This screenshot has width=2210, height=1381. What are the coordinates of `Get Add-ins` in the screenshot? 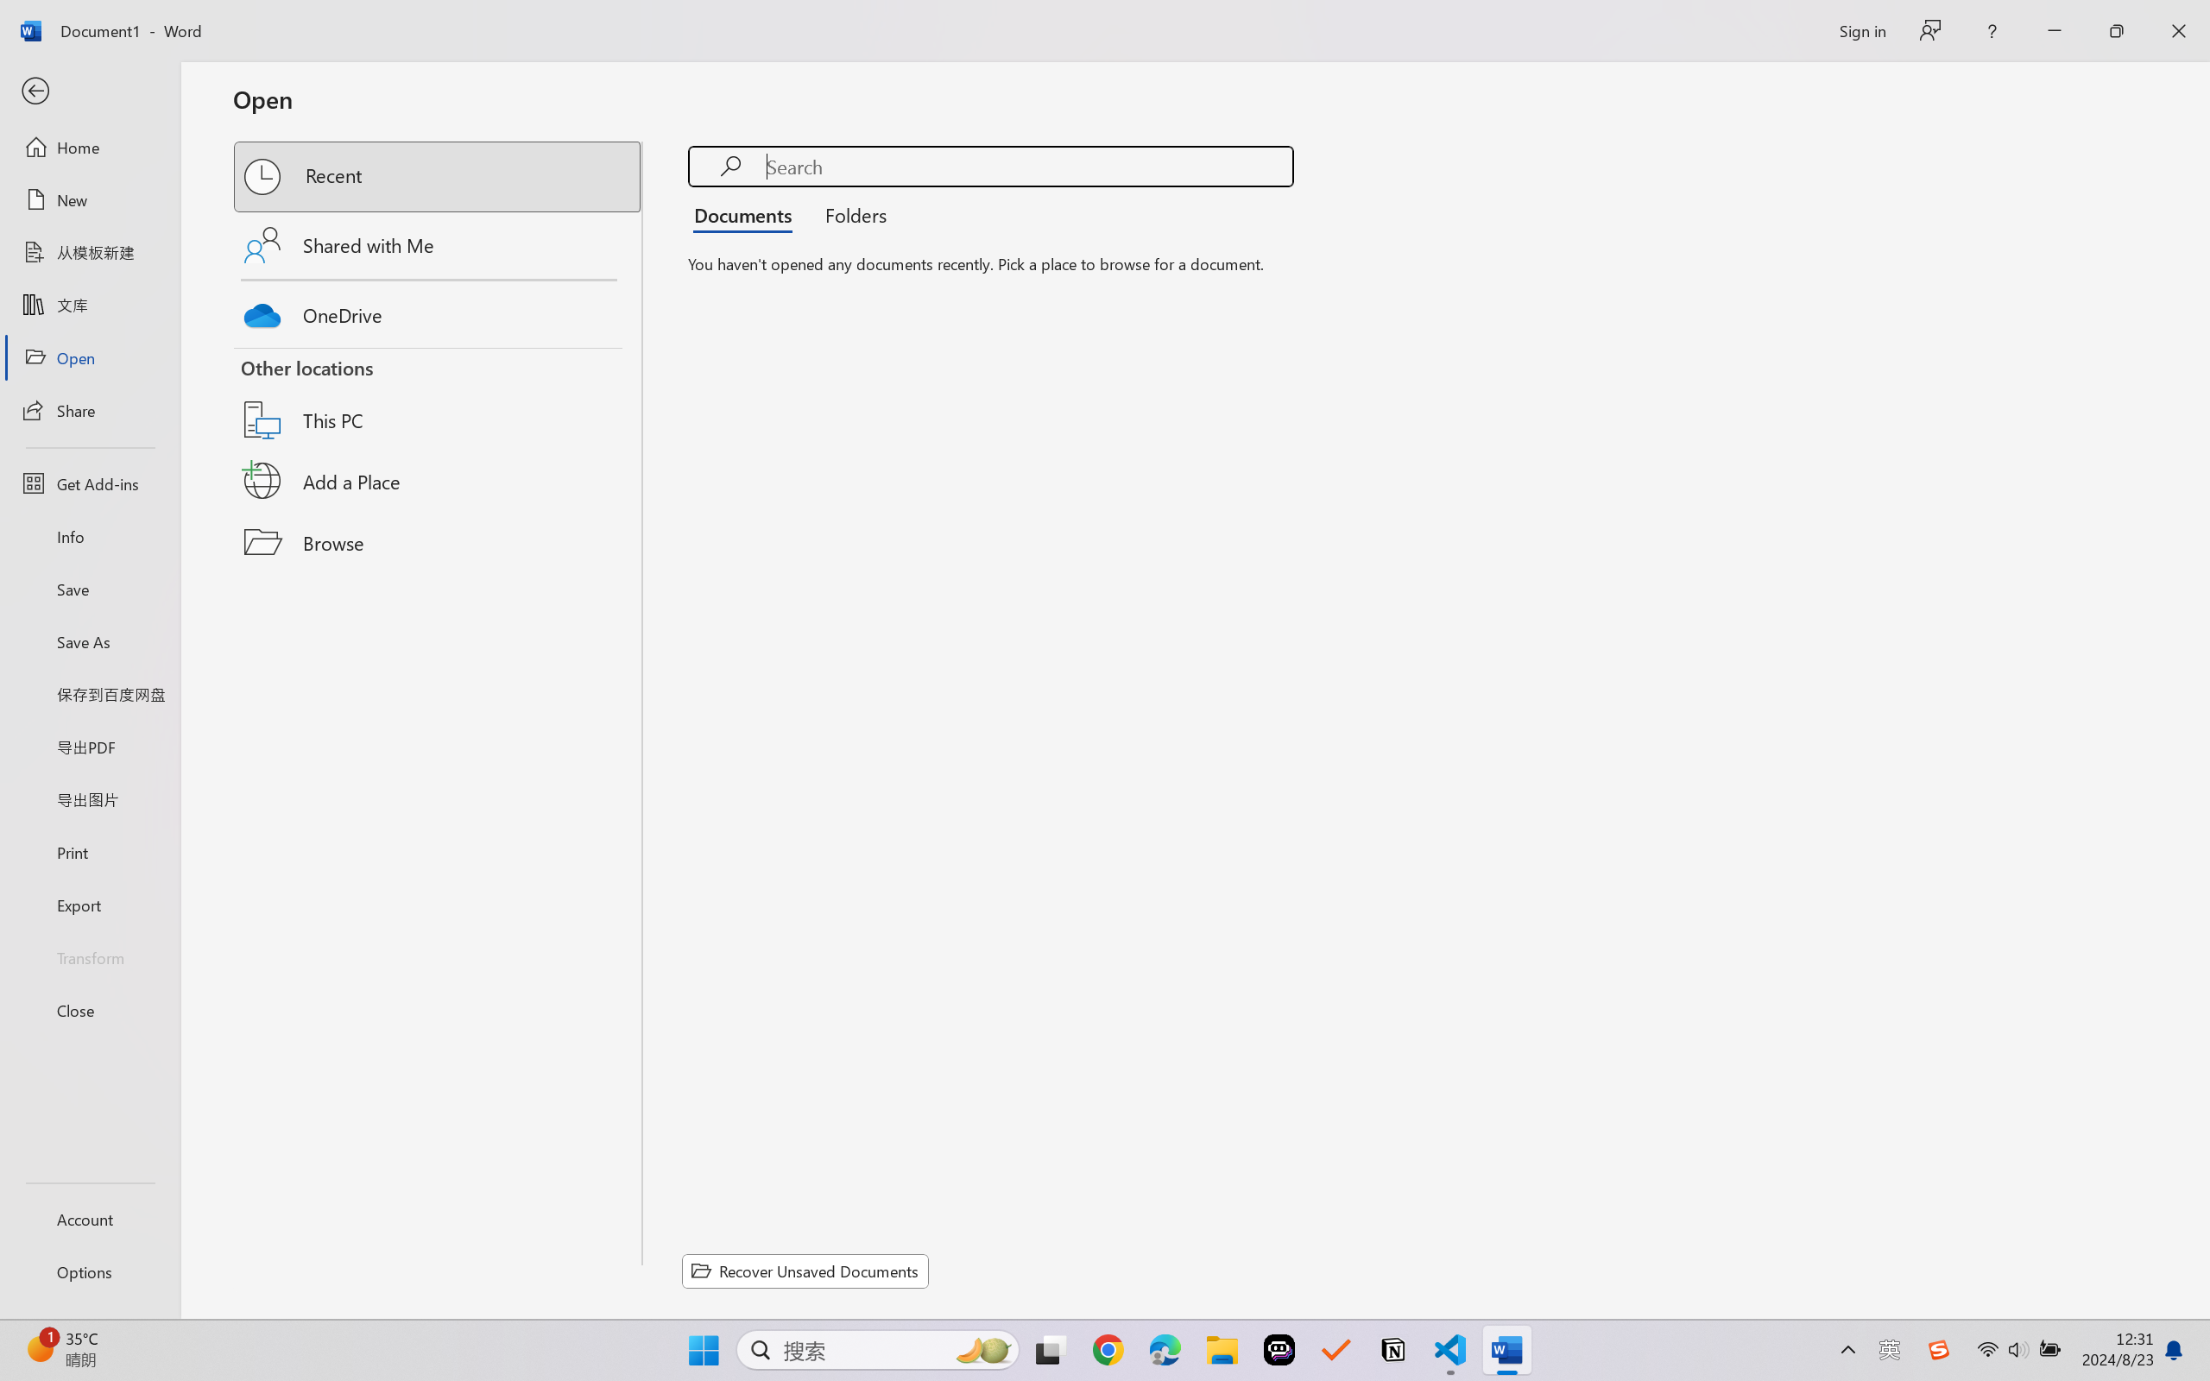 It's located at (90, 483).